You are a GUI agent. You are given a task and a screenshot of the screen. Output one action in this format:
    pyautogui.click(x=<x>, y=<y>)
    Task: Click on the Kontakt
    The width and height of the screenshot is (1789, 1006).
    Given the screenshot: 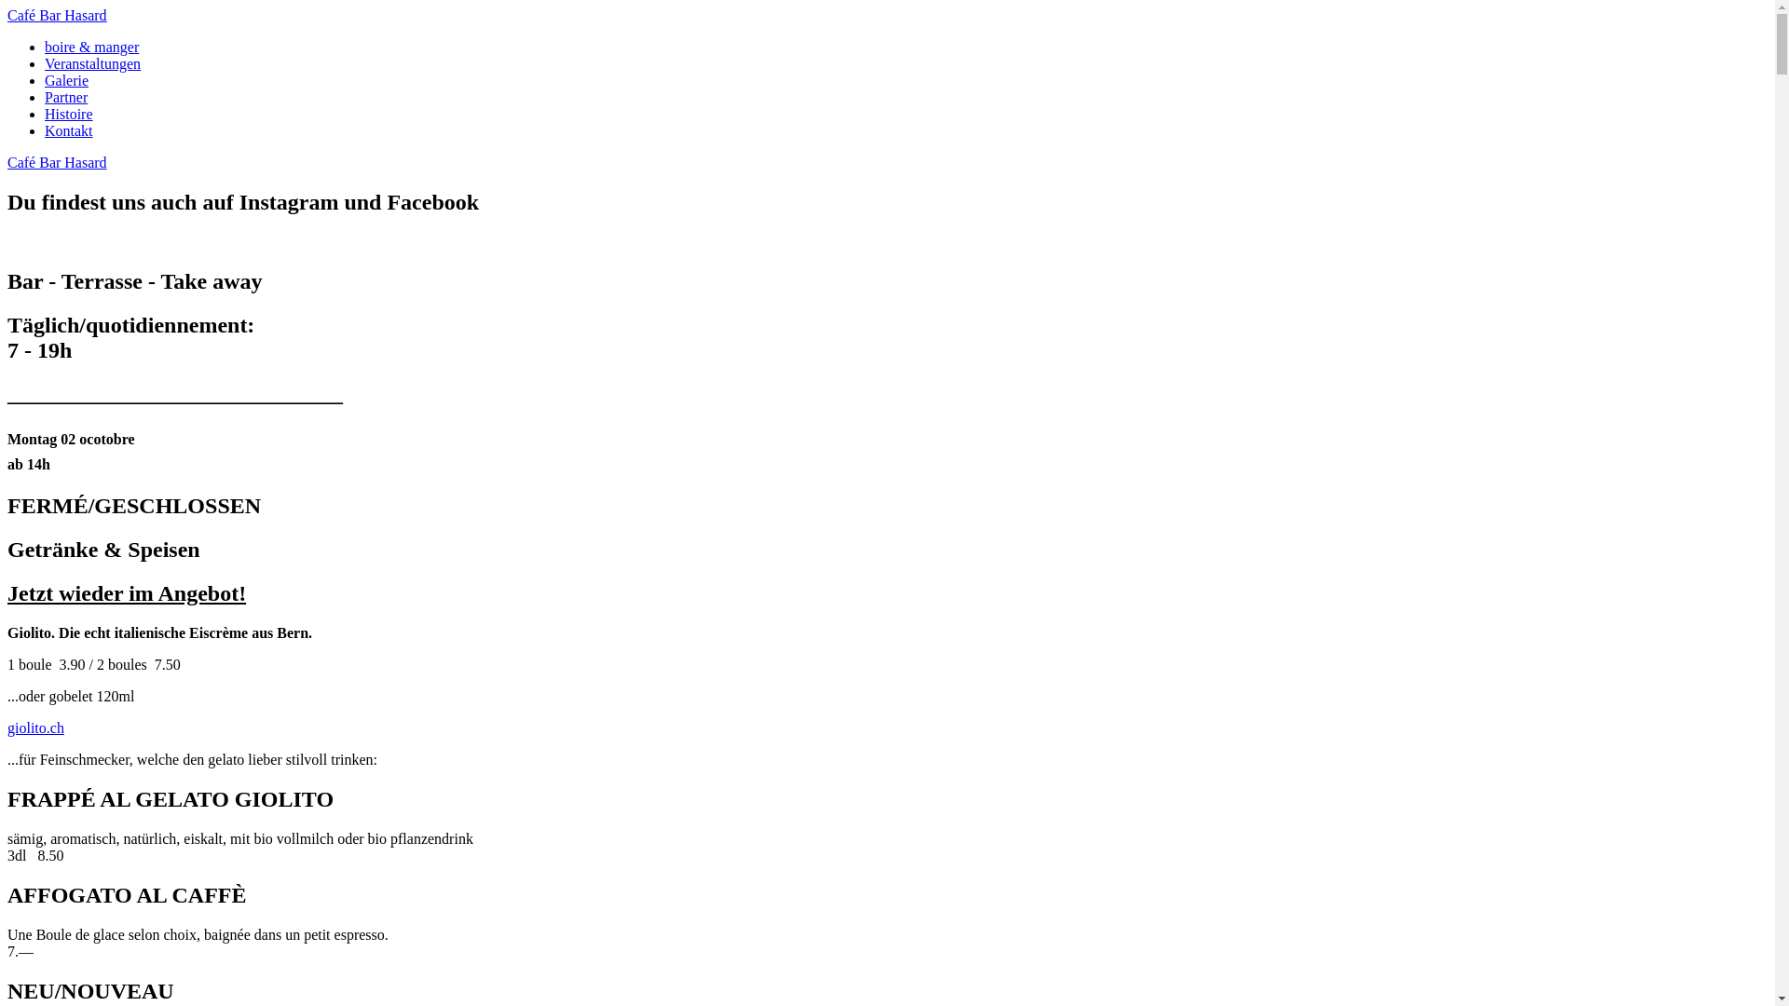 What is the action you would take?
    pyautogui.click(x=69, y=130)
    